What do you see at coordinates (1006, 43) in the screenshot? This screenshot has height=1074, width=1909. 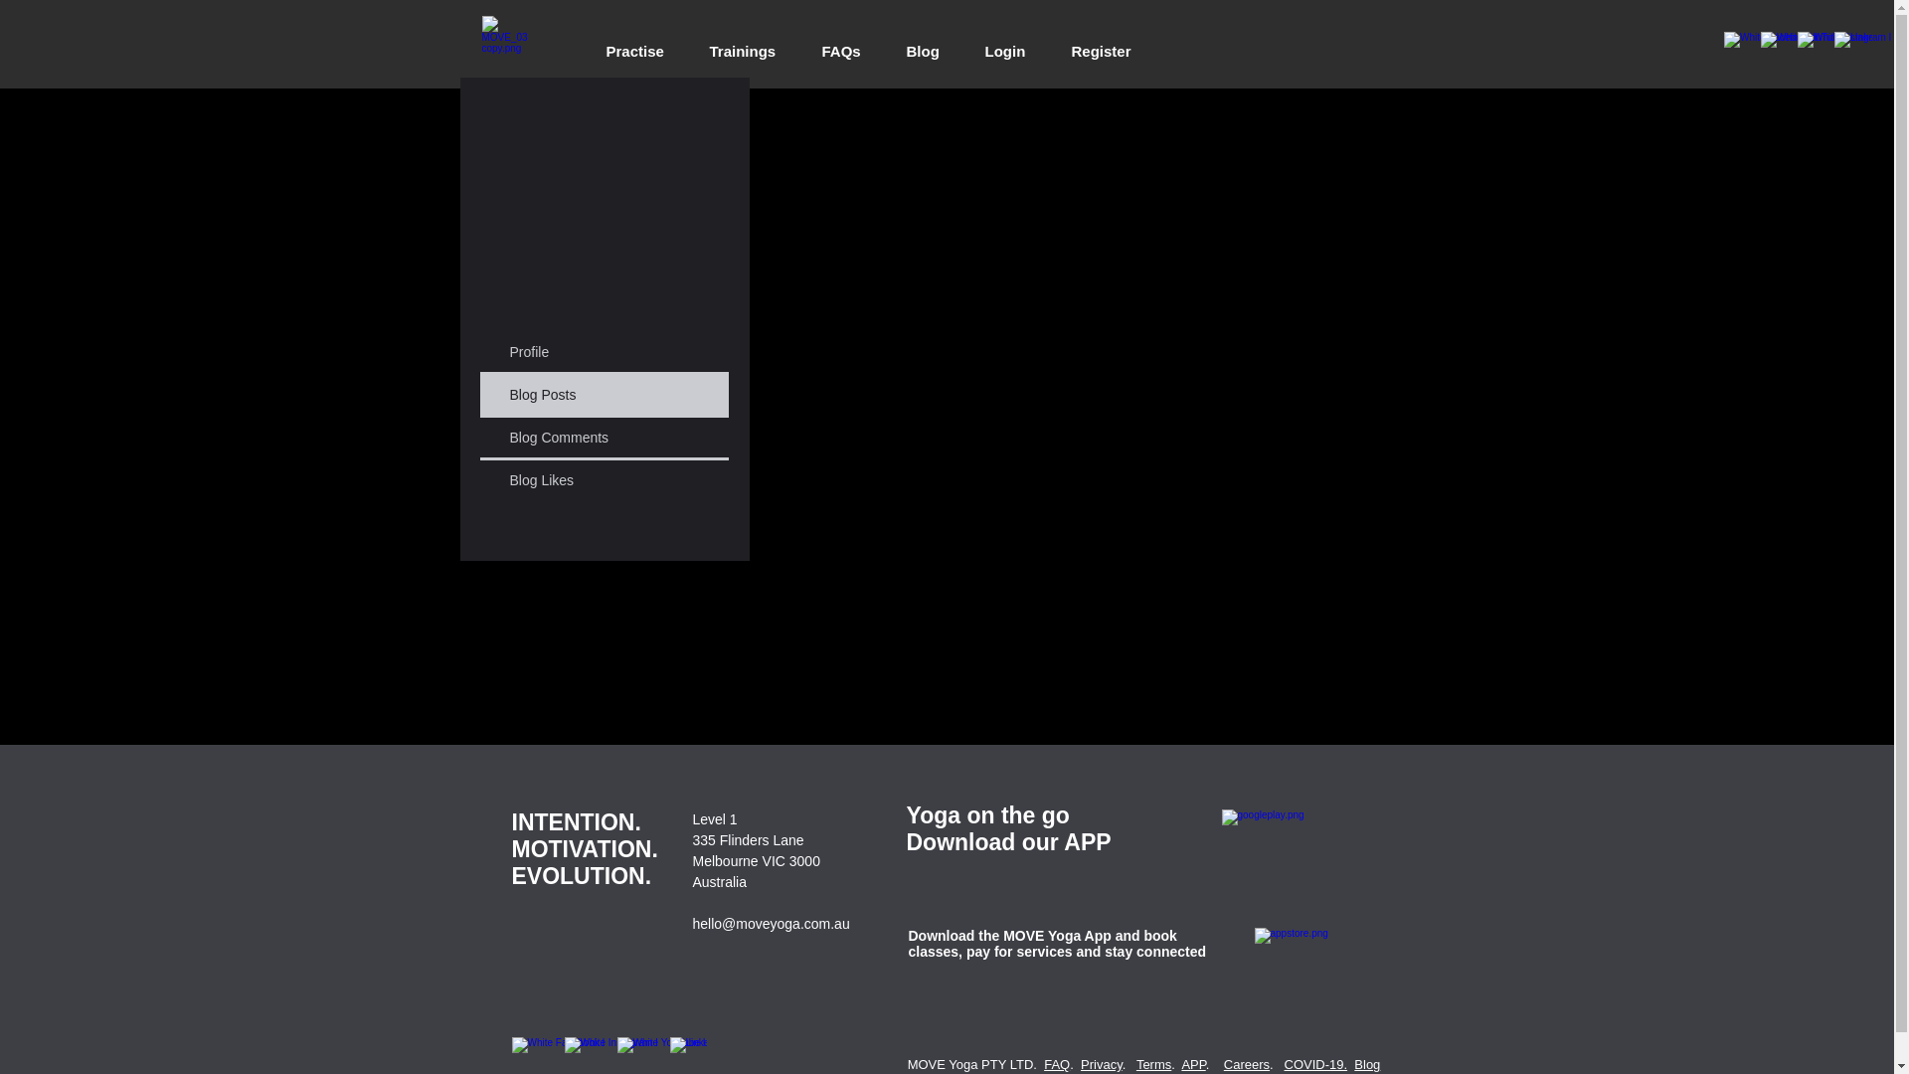 I see `Login` at bounding box center [1006, 43].